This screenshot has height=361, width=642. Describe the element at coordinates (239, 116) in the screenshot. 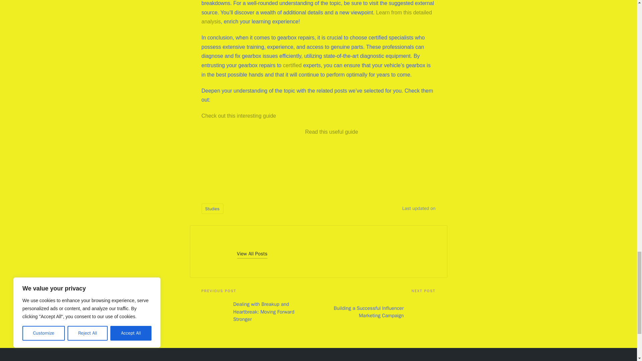

I see `Check out this interesting guide` at that location.